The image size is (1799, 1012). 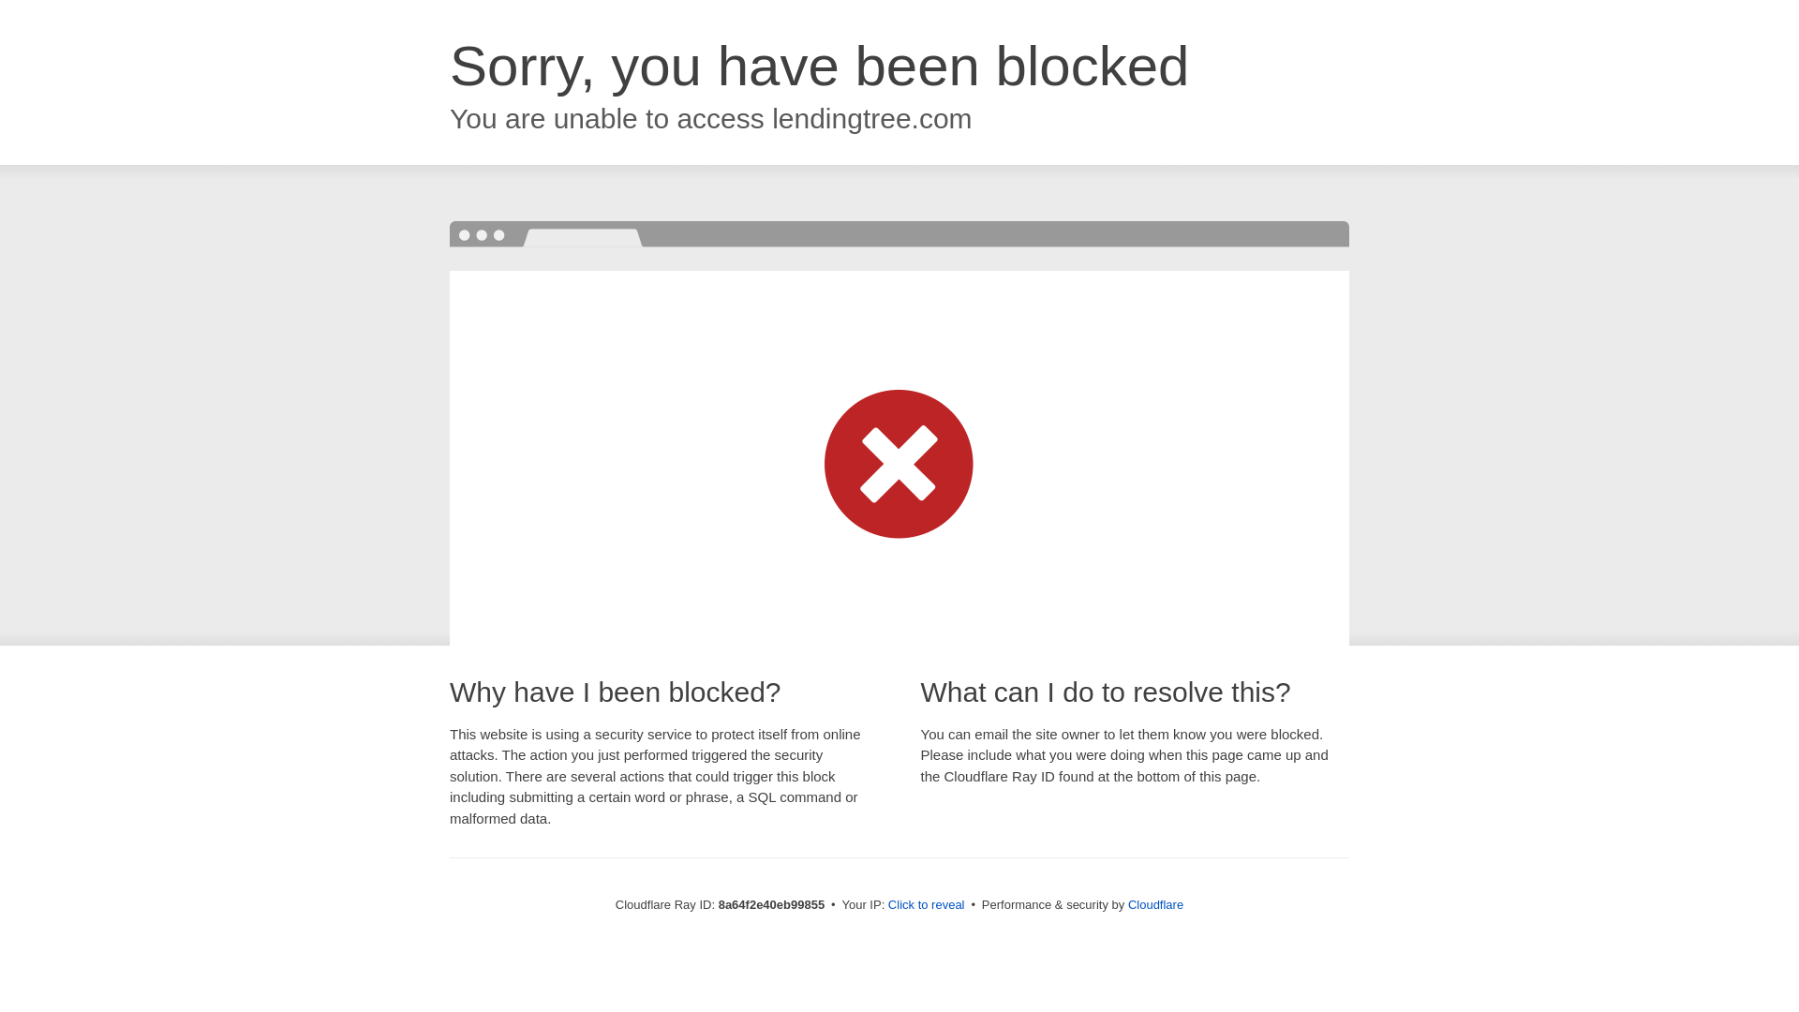 I want to click on Click to reveal, so click(x=926, y=905).